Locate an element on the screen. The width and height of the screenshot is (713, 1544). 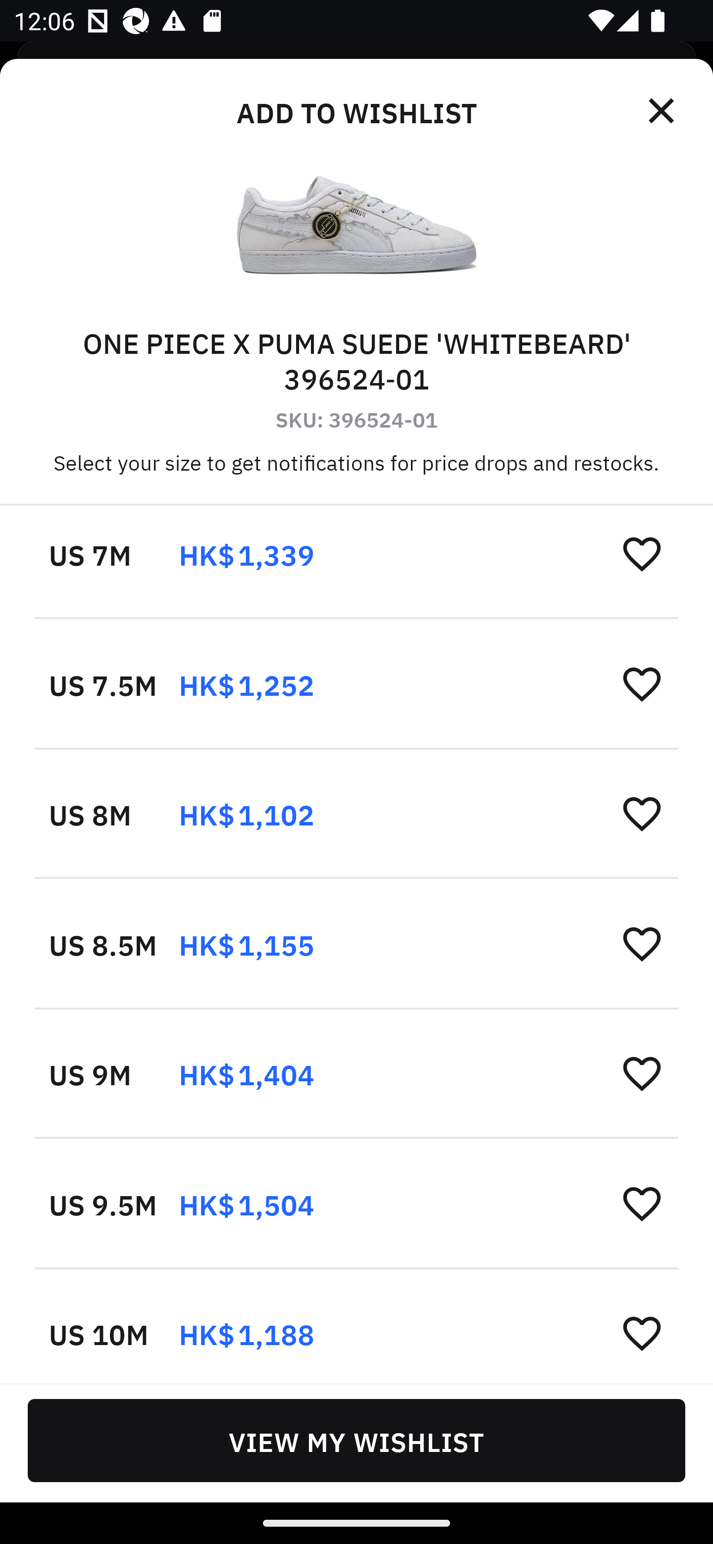
VIEW MY WISHLIST is located at coordinates (356, 1440).